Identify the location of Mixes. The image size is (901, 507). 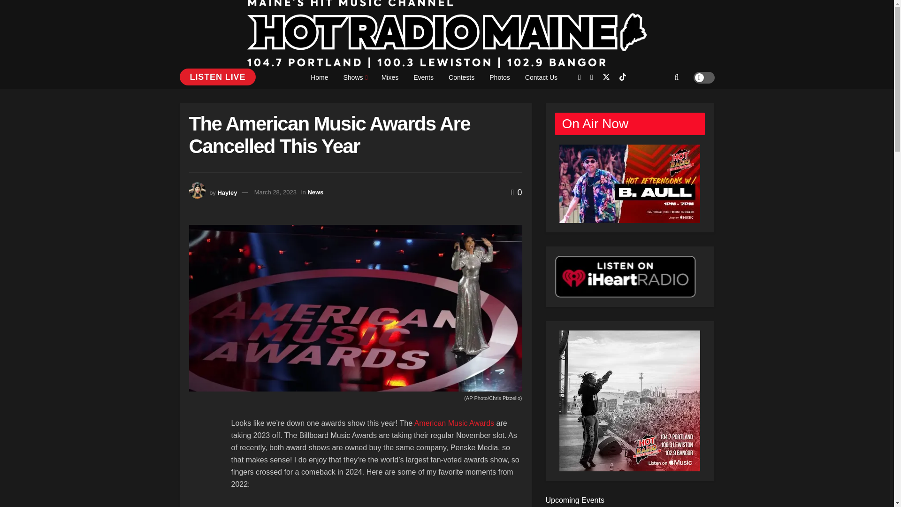
(389, 77).